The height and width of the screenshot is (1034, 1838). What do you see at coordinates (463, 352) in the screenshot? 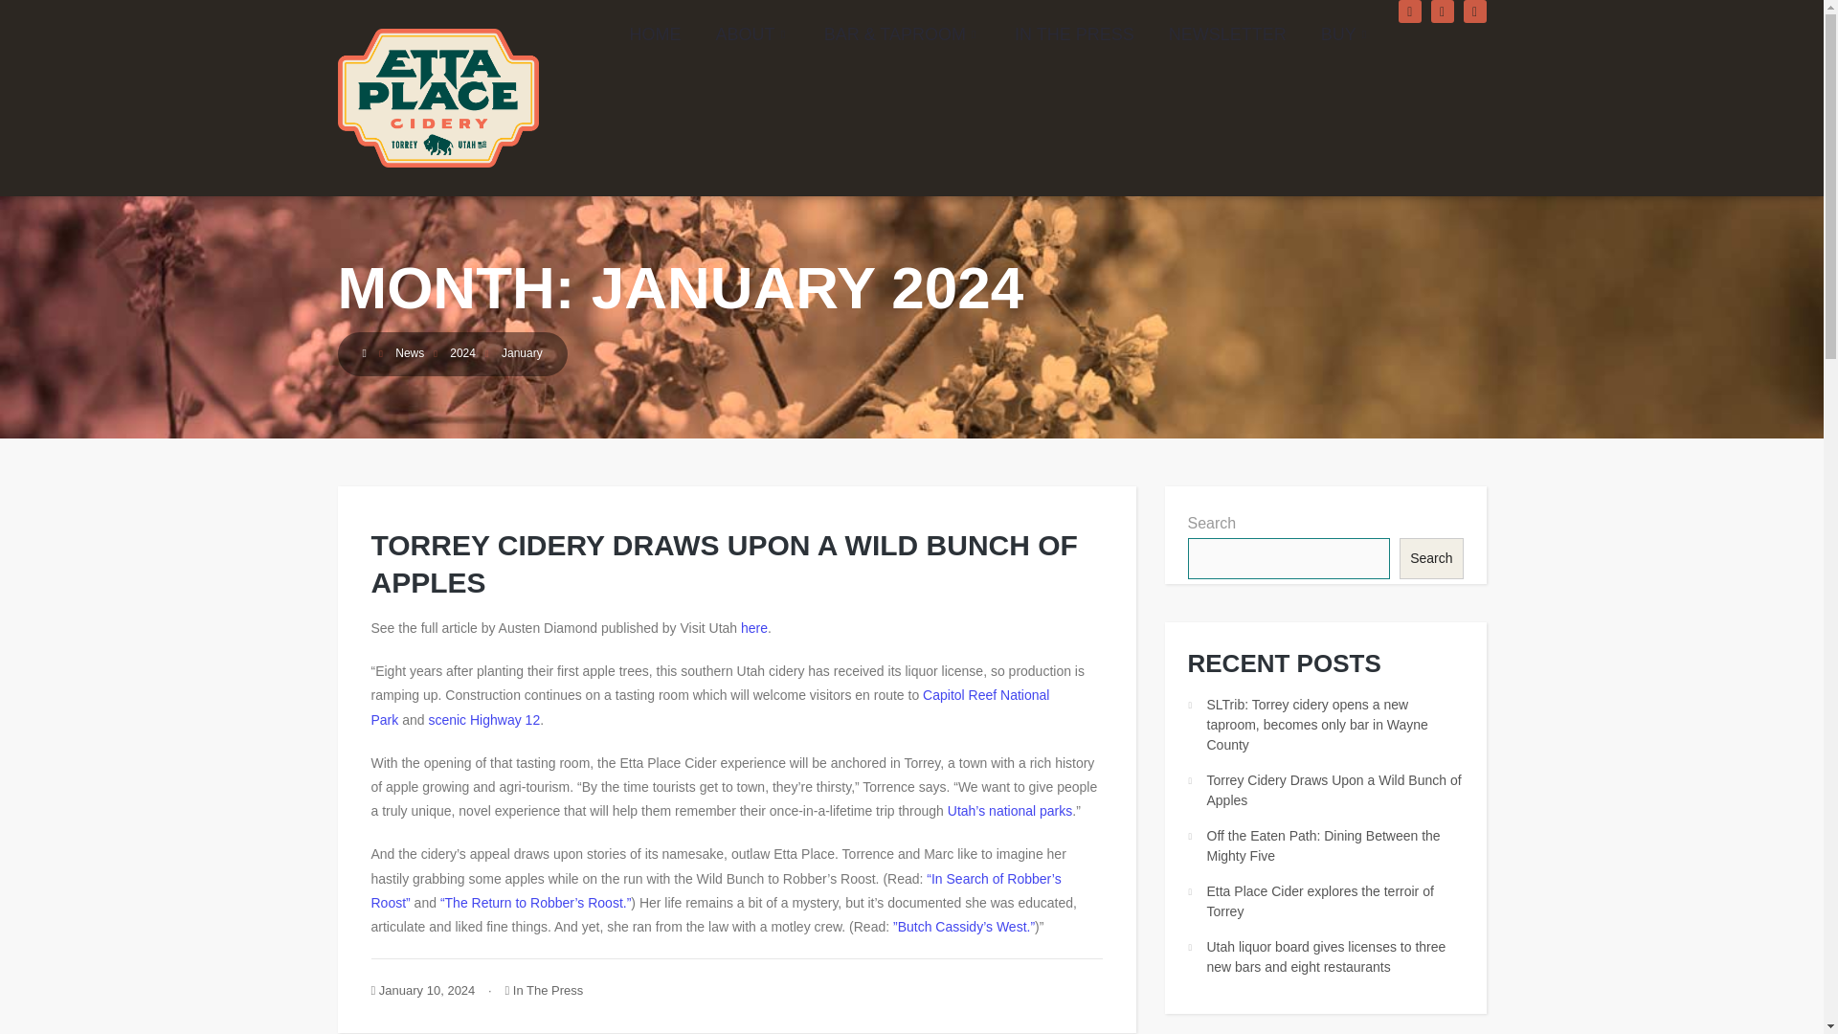
I see `2024` at bounding box center [463, 352].